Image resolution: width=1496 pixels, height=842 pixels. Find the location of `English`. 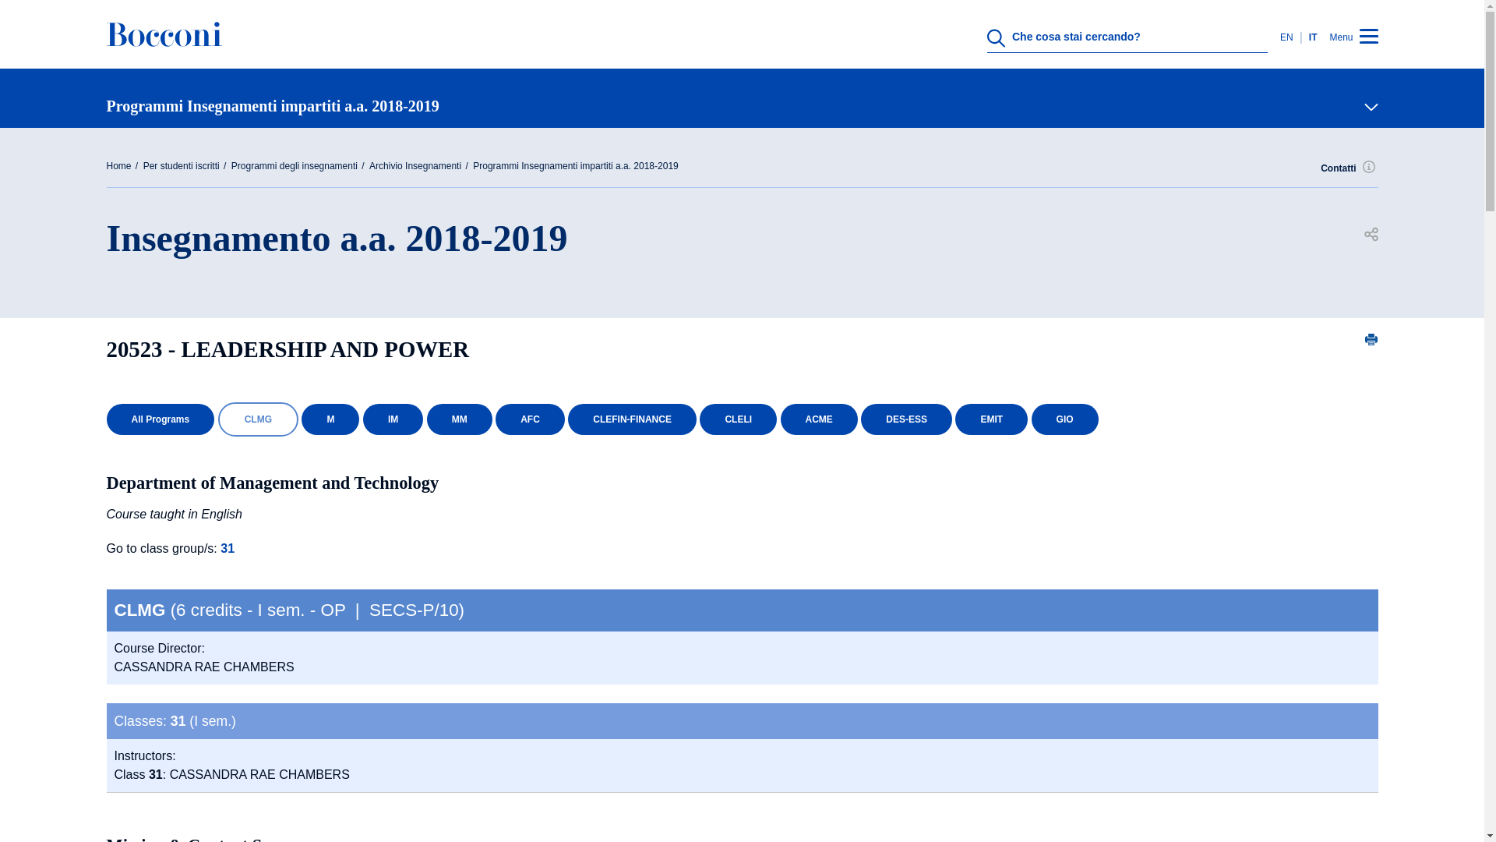

English is located at coordinates (1290, 37).